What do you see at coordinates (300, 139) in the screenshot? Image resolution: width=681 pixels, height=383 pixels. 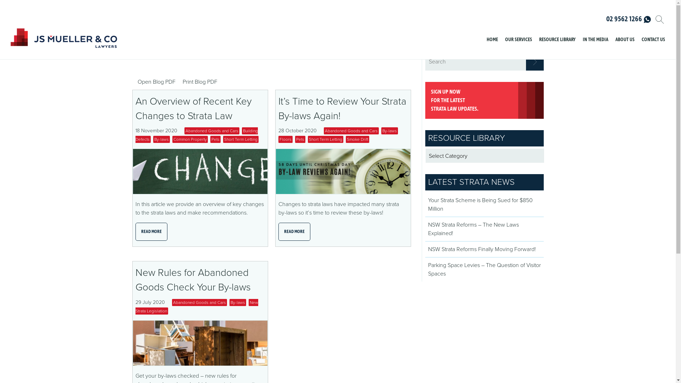 I see `Pets` at bounding box center [300, 139].